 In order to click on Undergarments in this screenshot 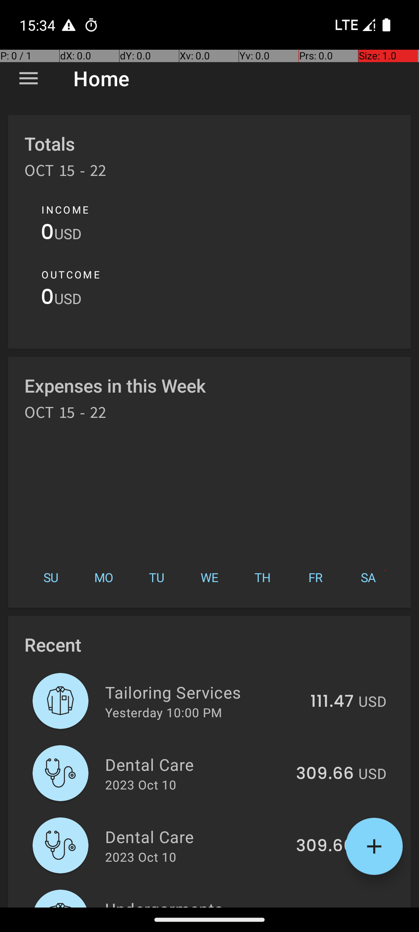, I will do `click(199, 902)`.